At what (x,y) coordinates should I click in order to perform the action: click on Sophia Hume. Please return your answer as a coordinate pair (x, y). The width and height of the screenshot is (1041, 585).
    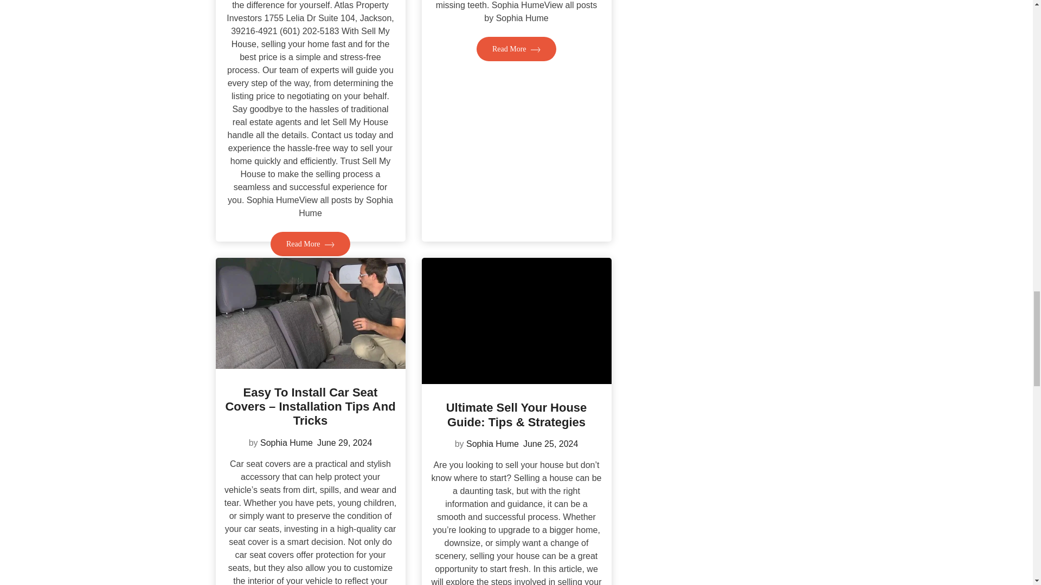
    Looking at the image, I should click on (286, 443).